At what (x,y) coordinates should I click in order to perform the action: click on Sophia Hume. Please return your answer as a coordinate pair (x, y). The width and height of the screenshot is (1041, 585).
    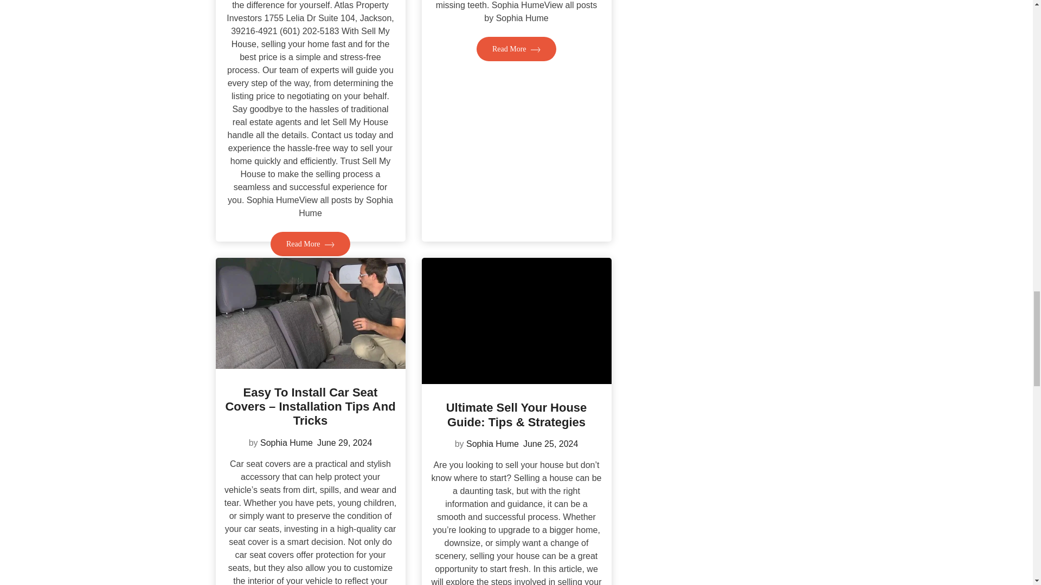
    Looking at the image, I should click on (286, 443).